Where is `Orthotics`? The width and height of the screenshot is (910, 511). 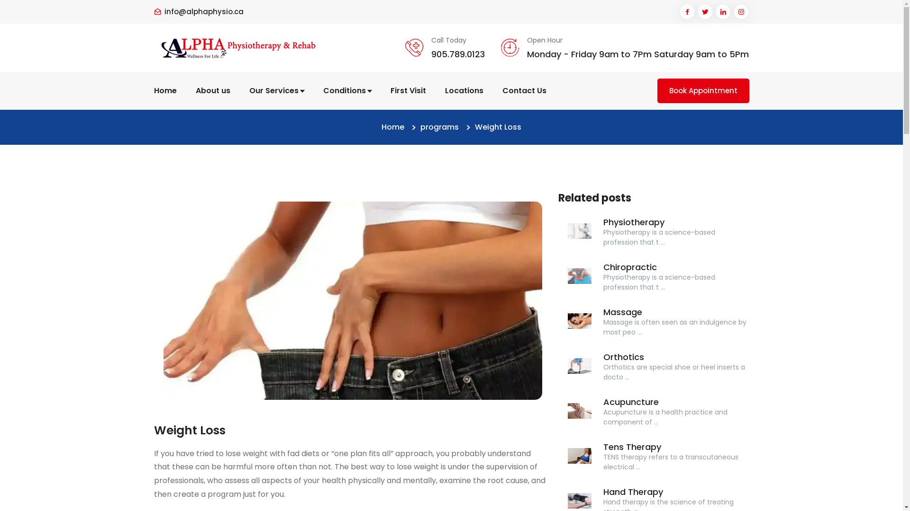 Orthotics is located at coordinates (624, 357).